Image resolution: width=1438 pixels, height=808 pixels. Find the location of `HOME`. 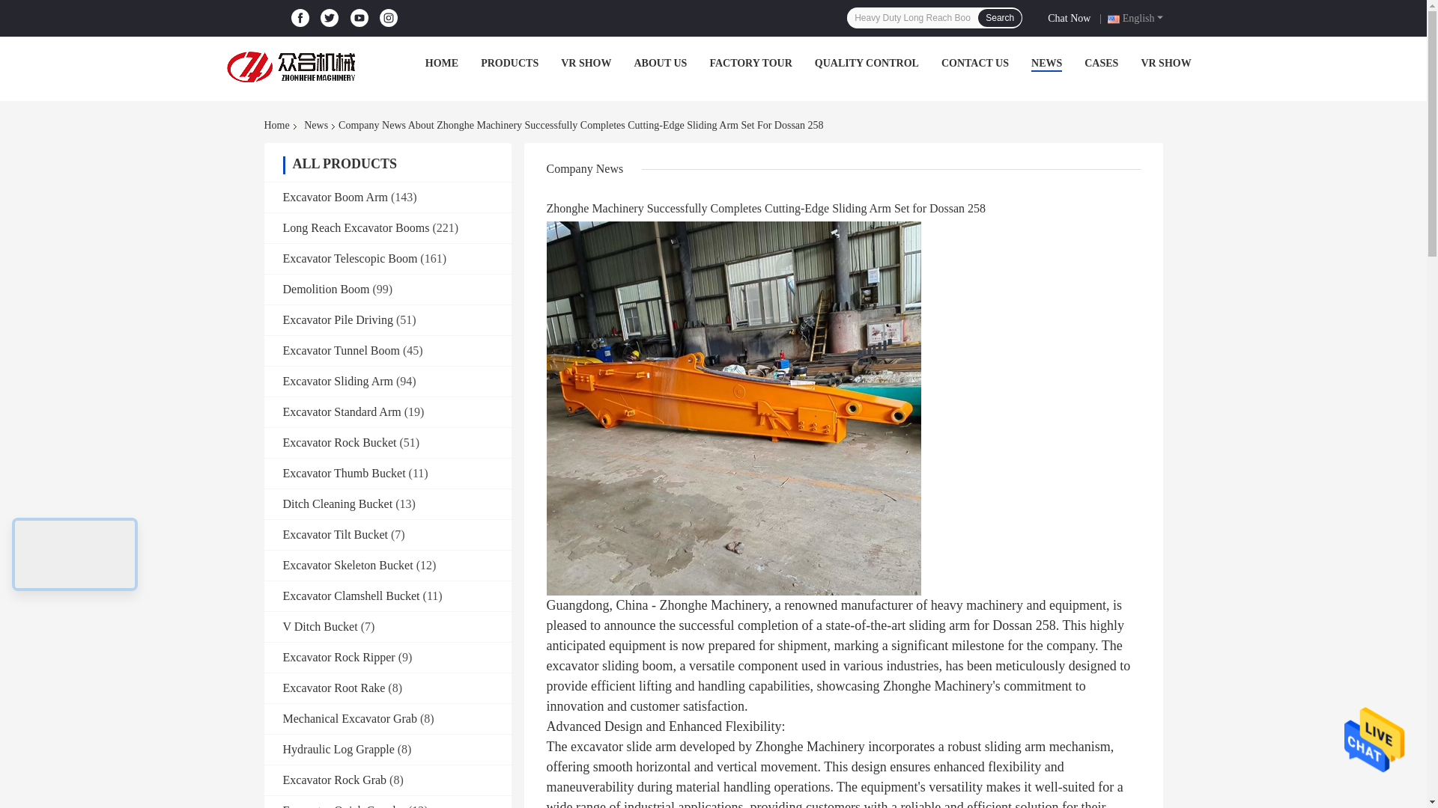

HOME is located at coordinates (442, 63).